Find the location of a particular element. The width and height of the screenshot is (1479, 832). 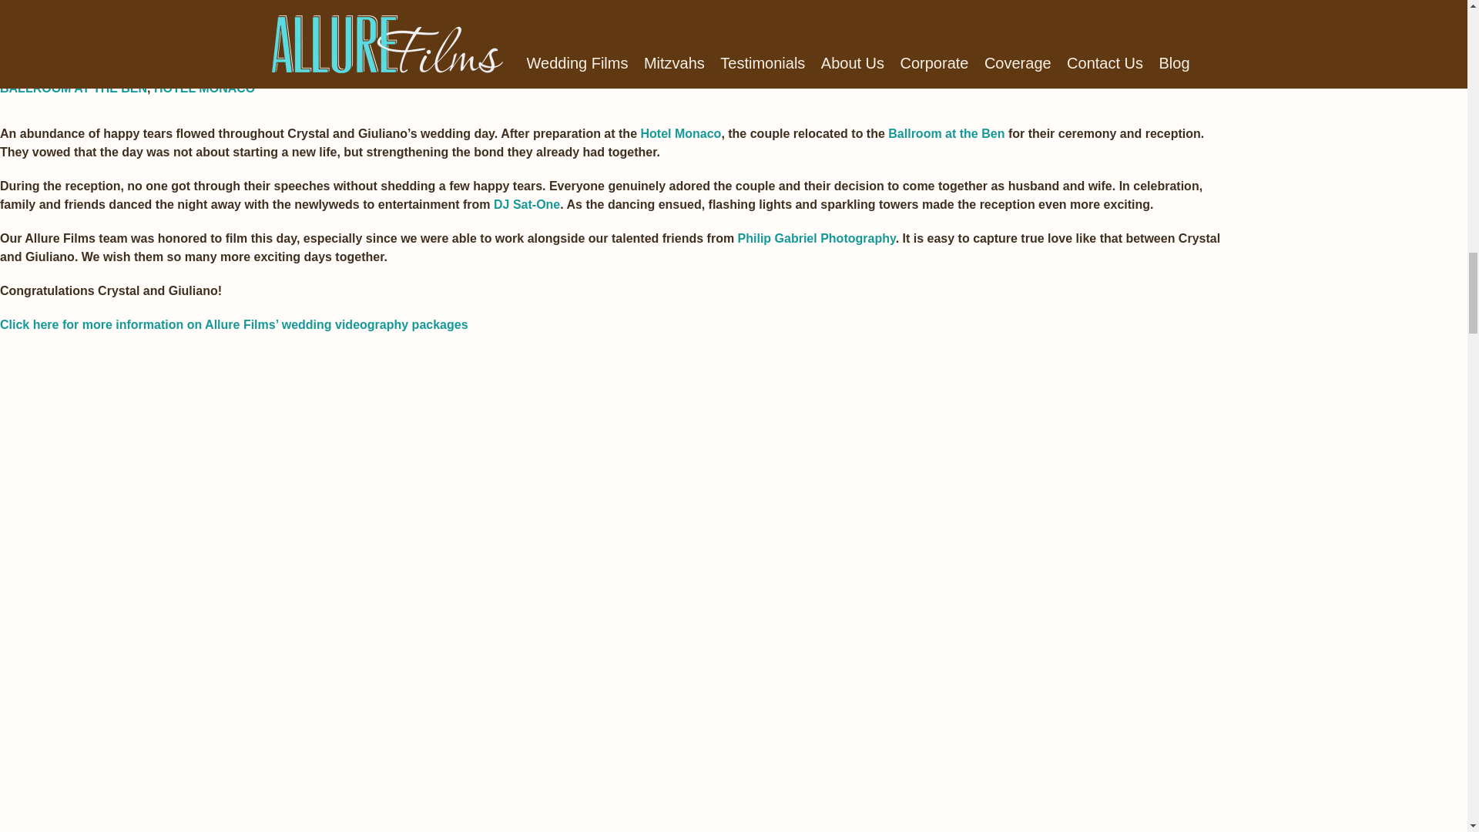

Ballroom at the Ben is located at coordinates (946, 134).